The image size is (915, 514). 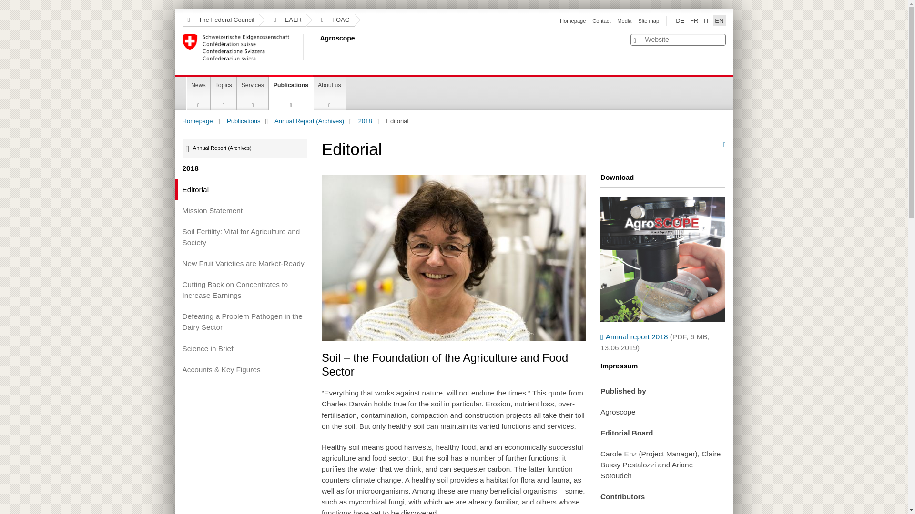 What do you see at coordinates (648, 20) in the screenshot?
I see `Site map` at bounding box center [648, 20].